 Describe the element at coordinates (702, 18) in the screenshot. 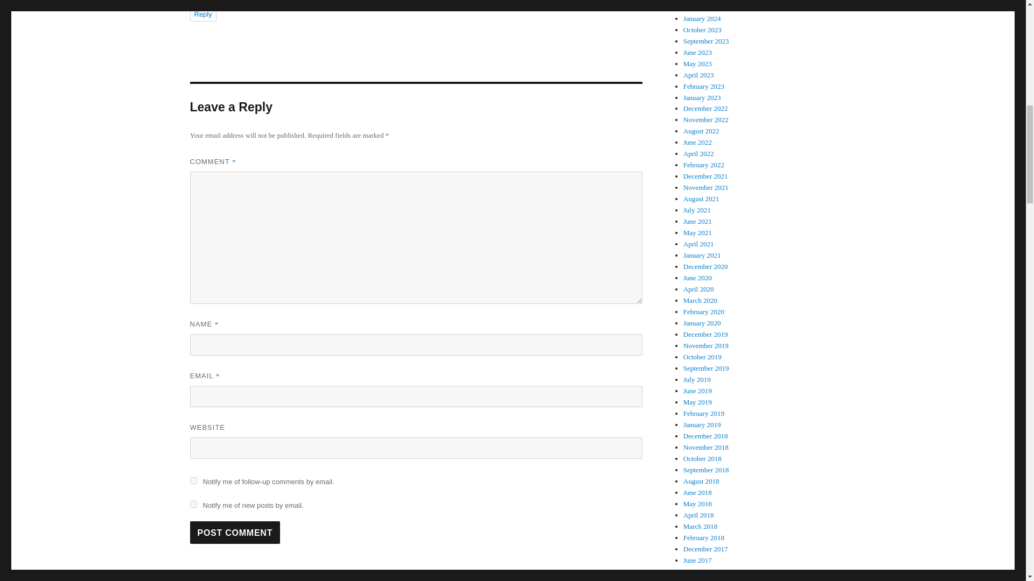

I see `January 2024` at that location.